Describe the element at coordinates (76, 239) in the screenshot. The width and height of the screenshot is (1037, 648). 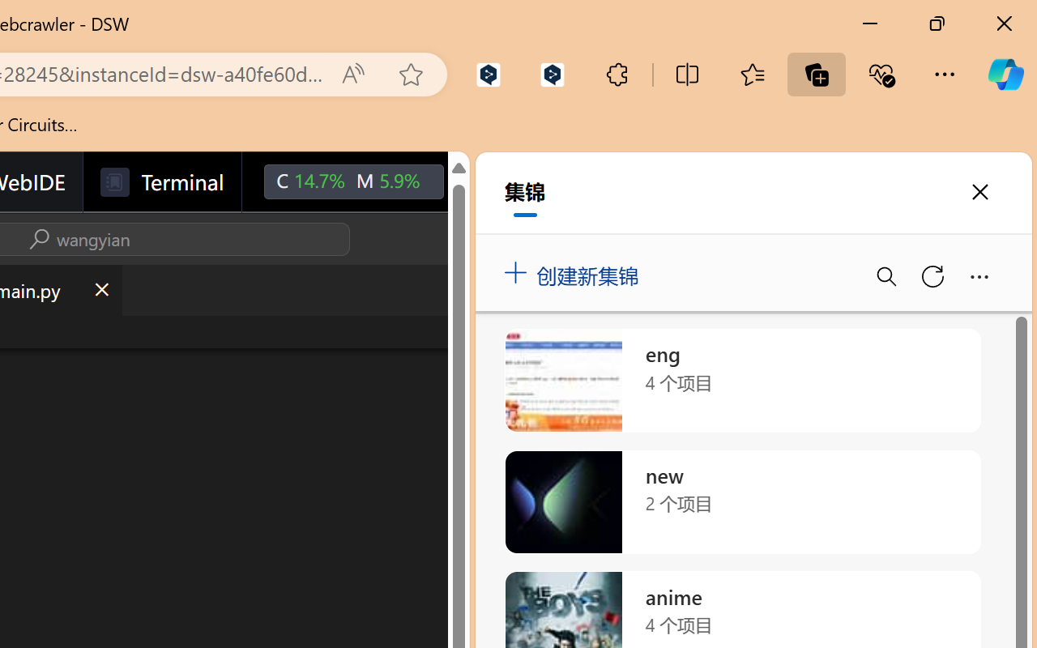
I see `Class: actions-container` at that location.